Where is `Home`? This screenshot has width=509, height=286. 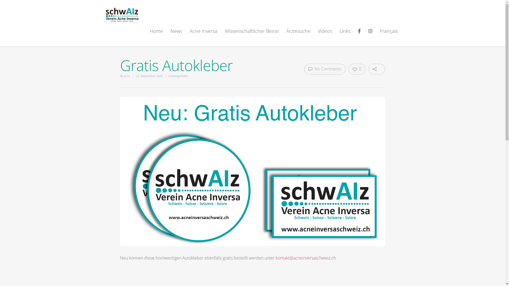 Home is located at coordinates (156, 35).